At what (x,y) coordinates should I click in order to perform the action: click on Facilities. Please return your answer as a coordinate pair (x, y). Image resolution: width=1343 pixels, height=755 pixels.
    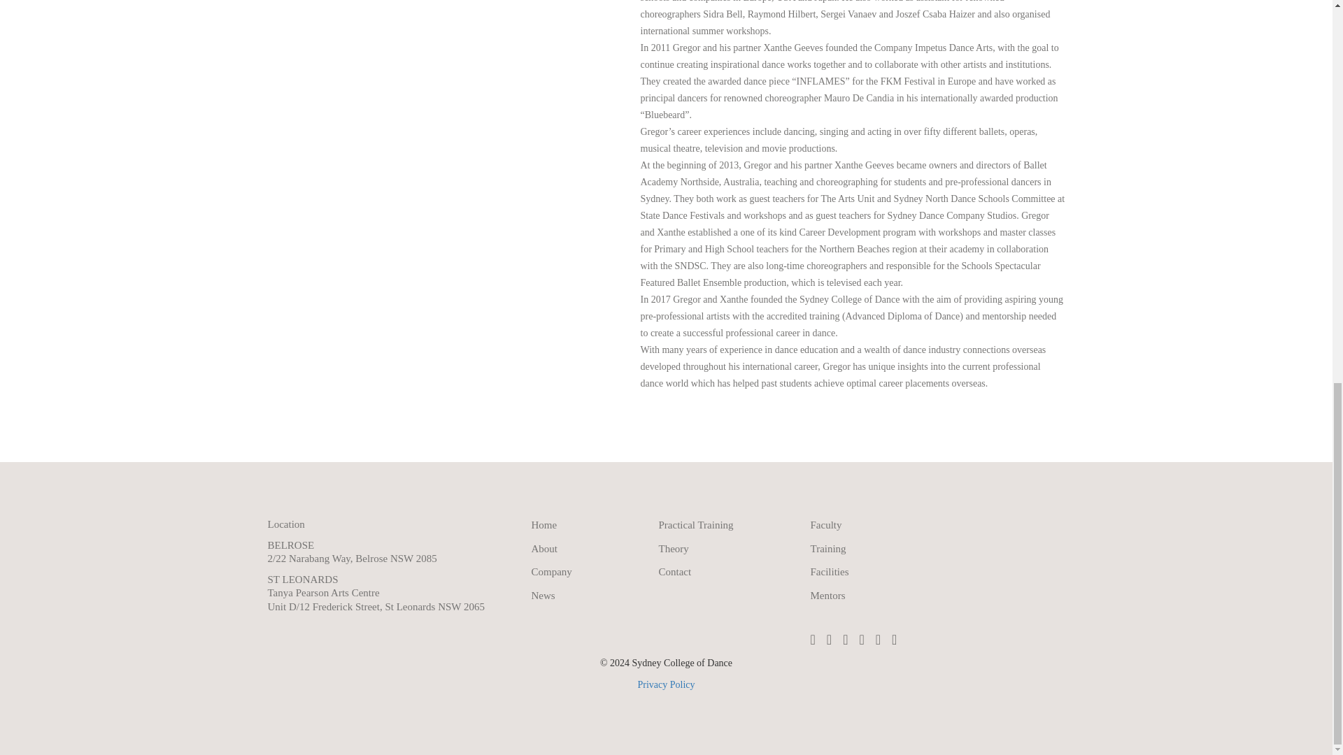
    Looking at the image, I should click on (829, 572).